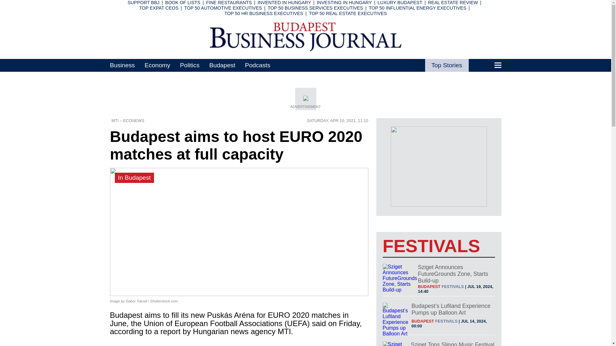 The height and width of the screenshot is (346, 616). I want to click on Foreign Affairs, so click(337, 22).